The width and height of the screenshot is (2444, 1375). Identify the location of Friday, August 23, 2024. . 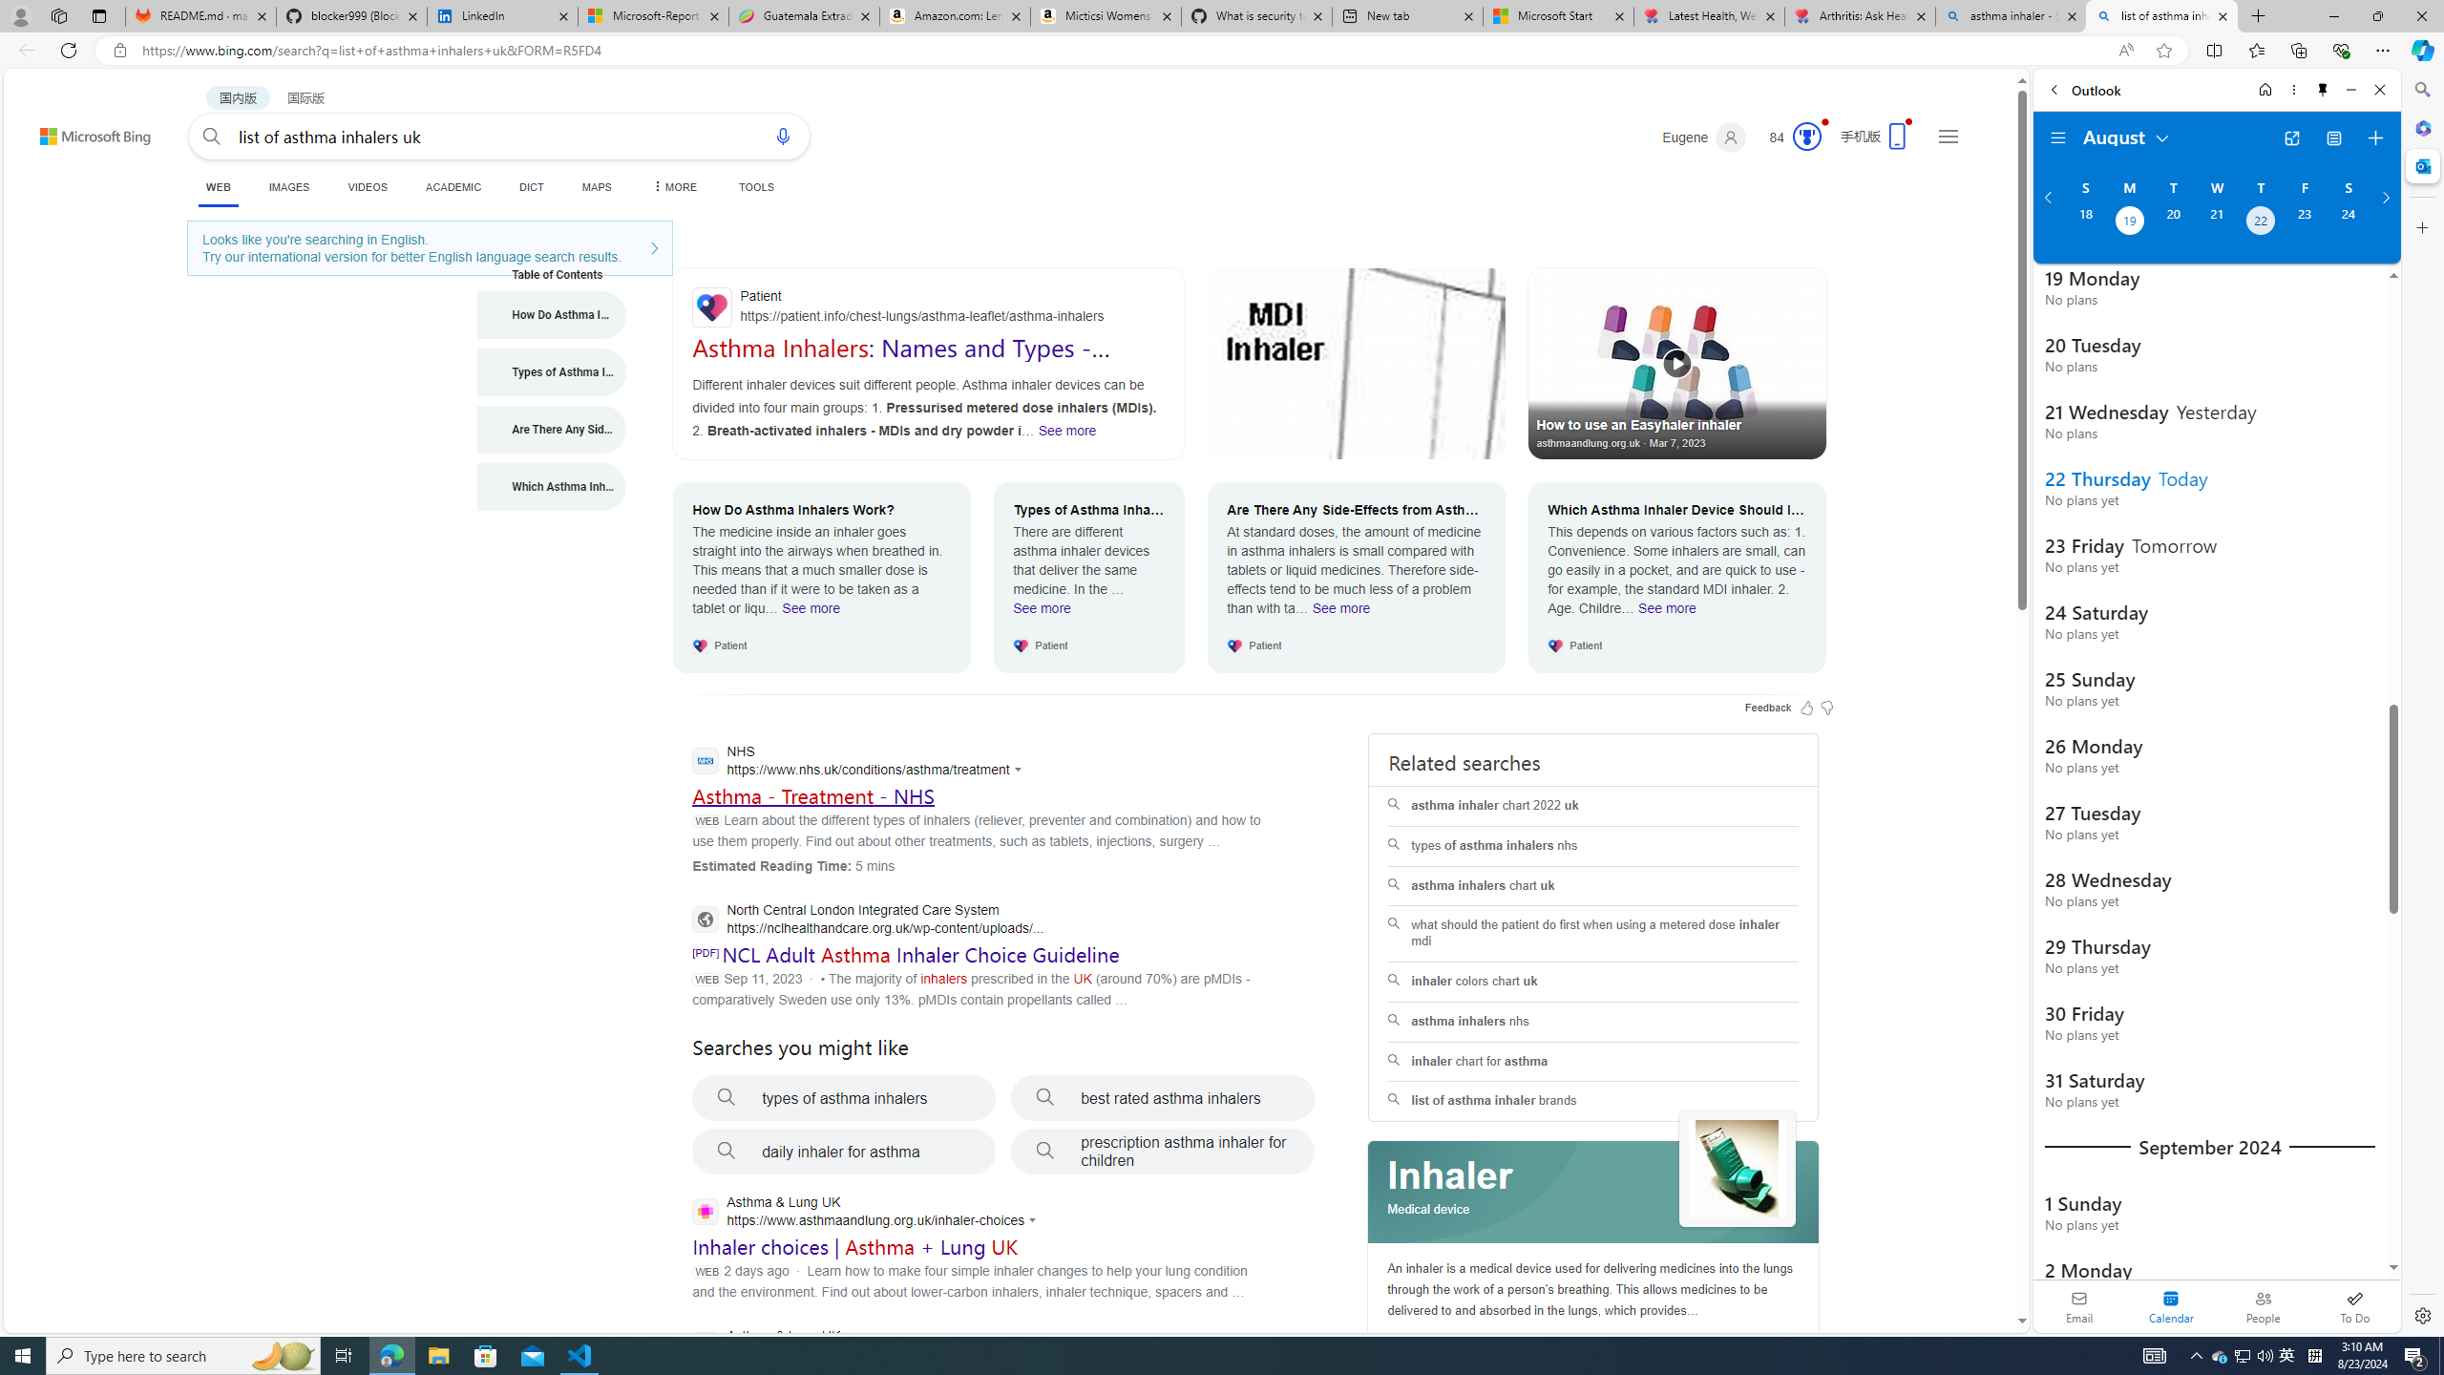
(2305, 222).